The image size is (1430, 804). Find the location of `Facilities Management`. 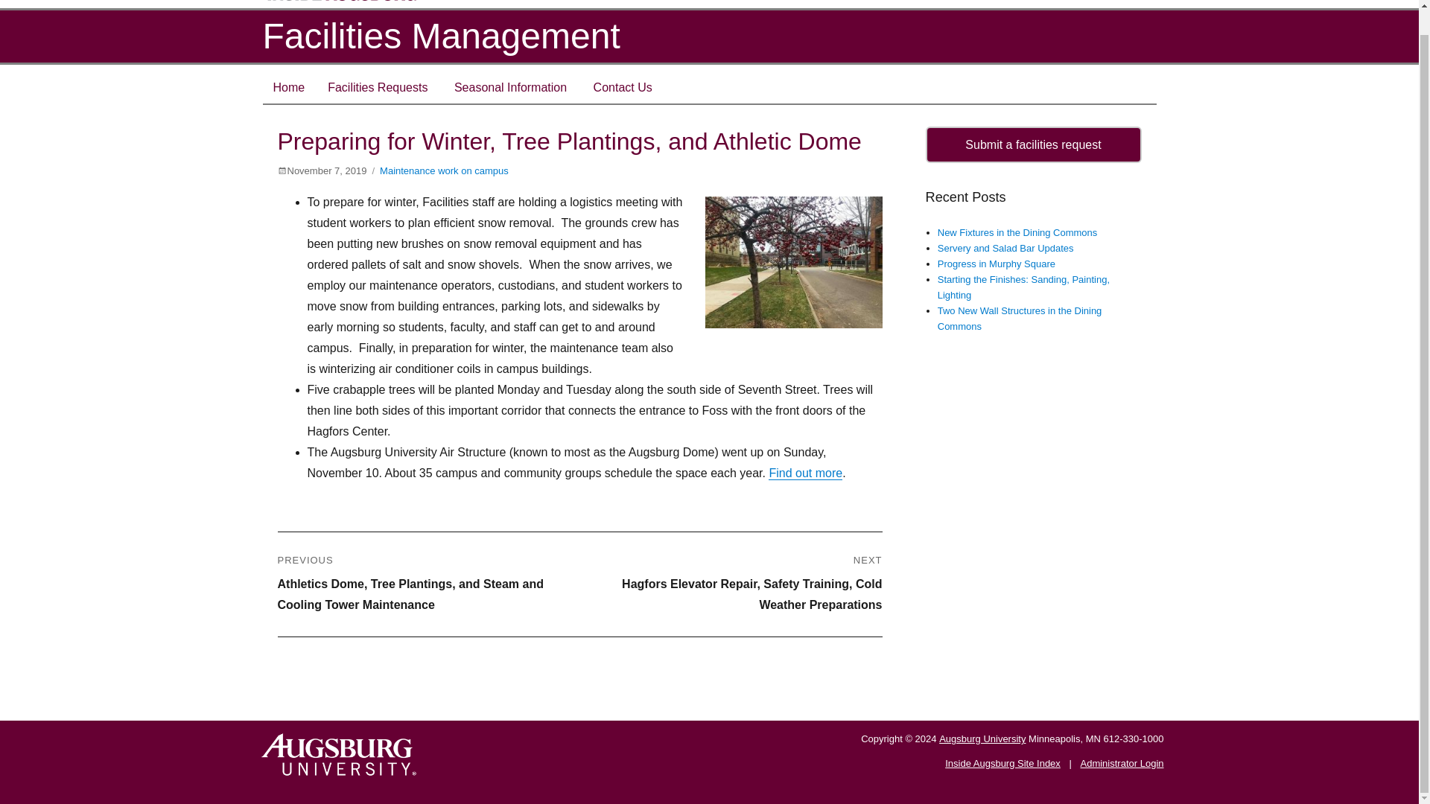

Facilities Management is located at coordinates (440, 36).